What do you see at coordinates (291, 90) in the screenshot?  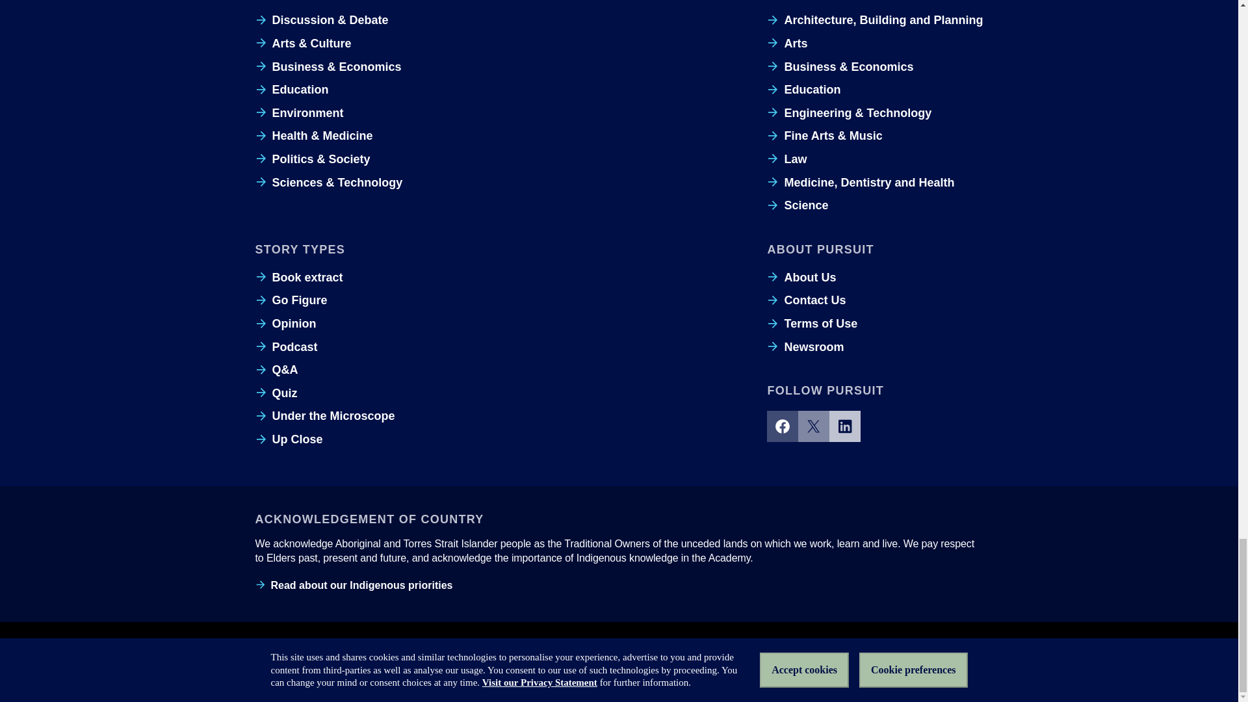 I see `Education` at bounding box center [291, 90].